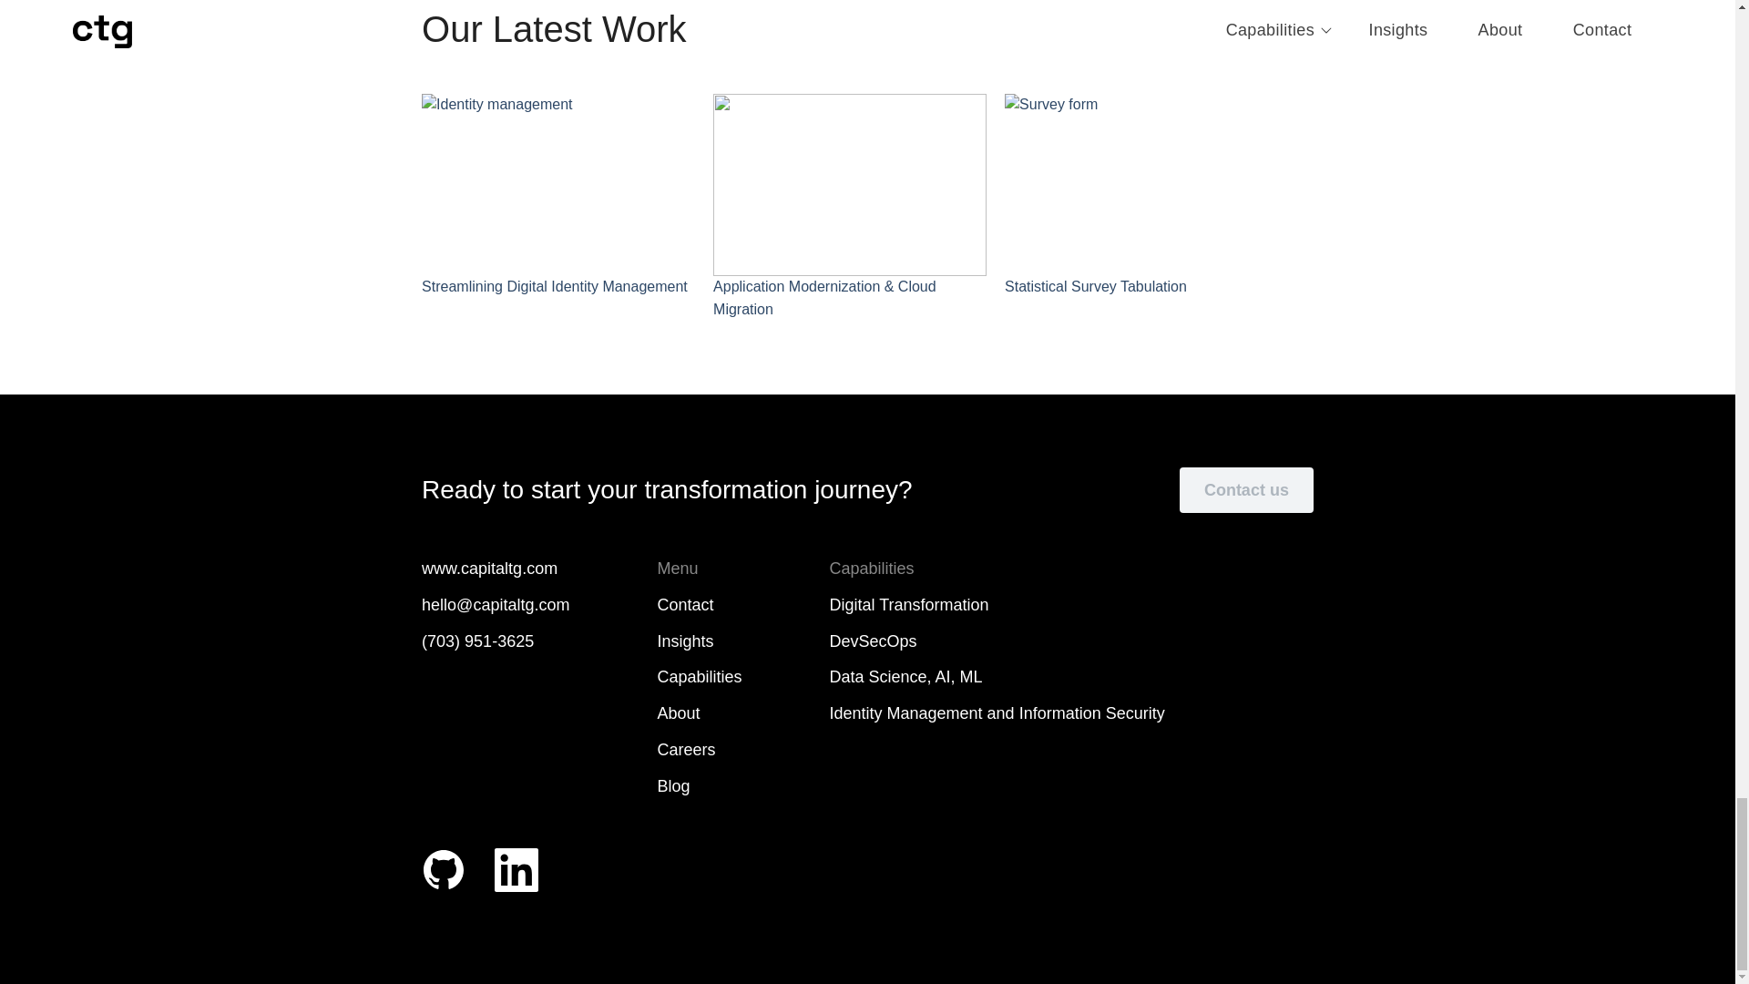 This screenshot has width=1749, height=984. Describe the element at coordinates (700, 642) in the screenshot. I see `Insights` at that location.